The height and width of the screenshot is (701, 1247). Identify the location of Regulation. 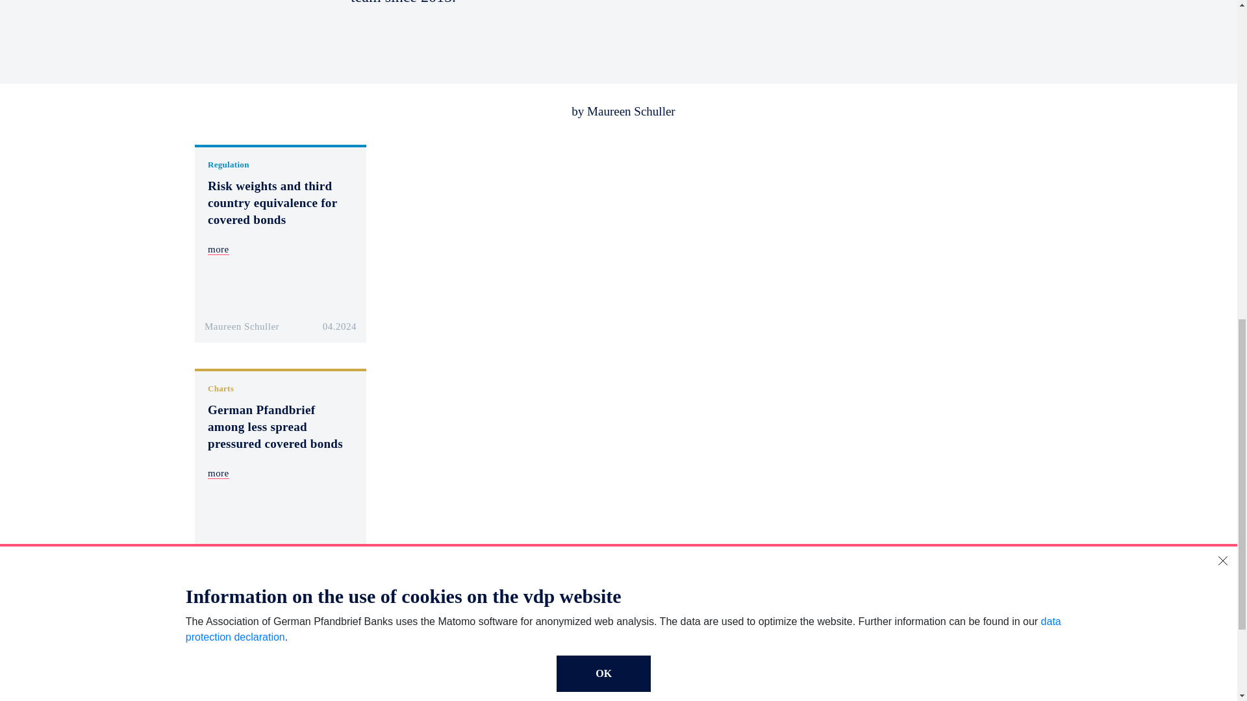
(229, 165).